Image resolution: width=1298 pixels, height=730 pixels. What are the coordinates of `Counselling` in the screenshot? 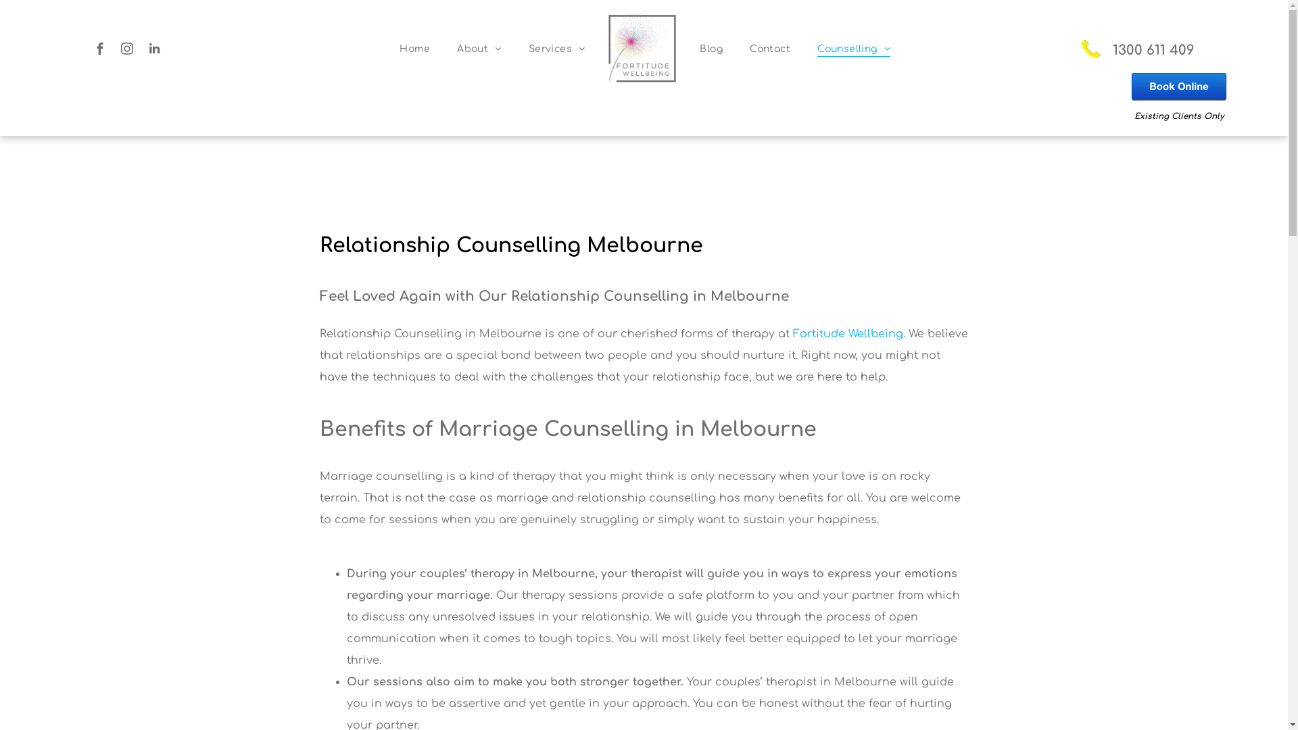 It's located at (854, 49).